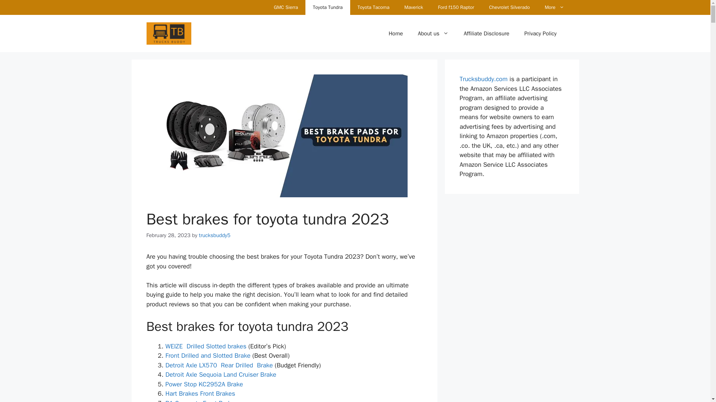 The width and height of the screenshot is (716, 402). I want to click on Detroit Axle Sequoia Land Cruiser Brake , so click(222, 374).